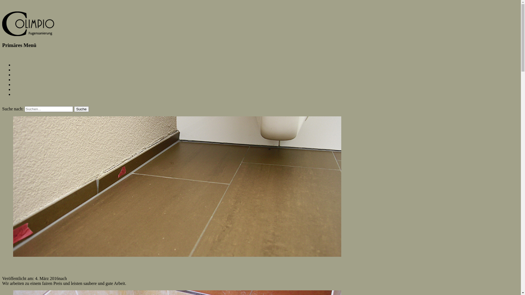 This screenshot has height=295, width=525. I want to click on Ihr Spezialist im Bereich Fugensanierung, so click(60, 267).